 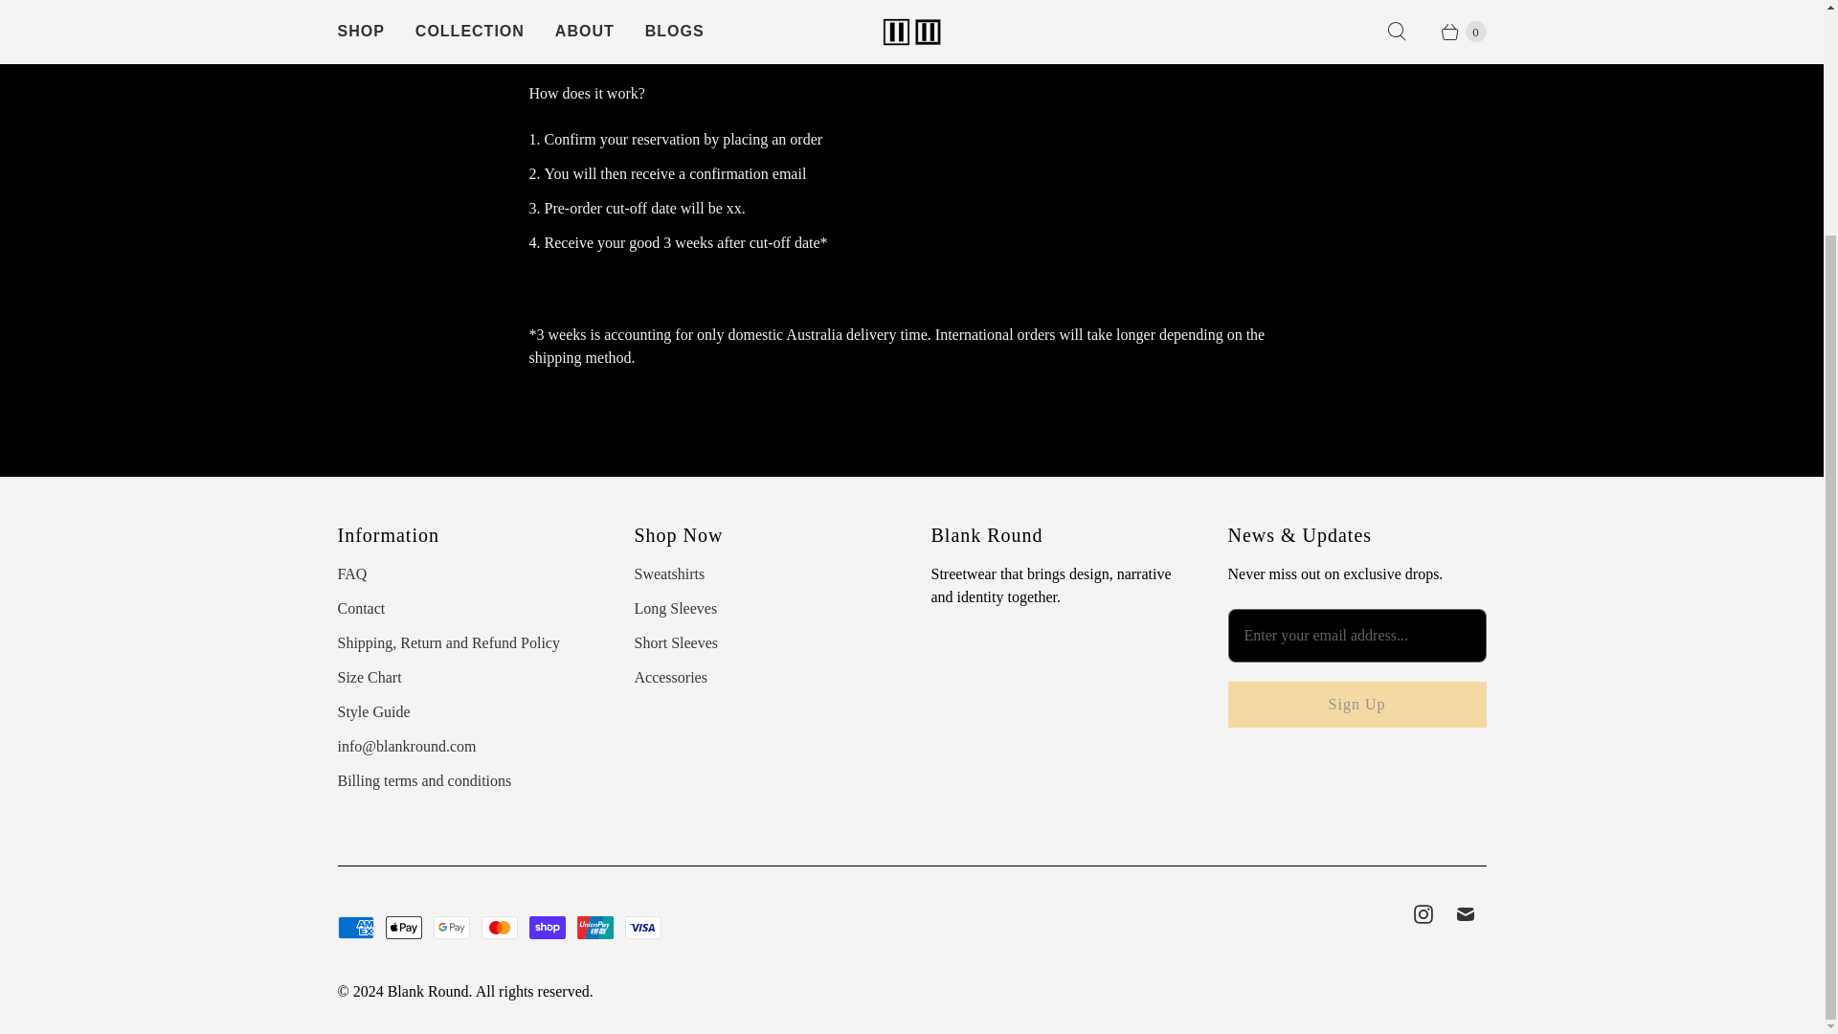 What do you see at coordinates (675, 608) in the screenshot?
I see `Long Sleeves` at bounding box center [675, 608].